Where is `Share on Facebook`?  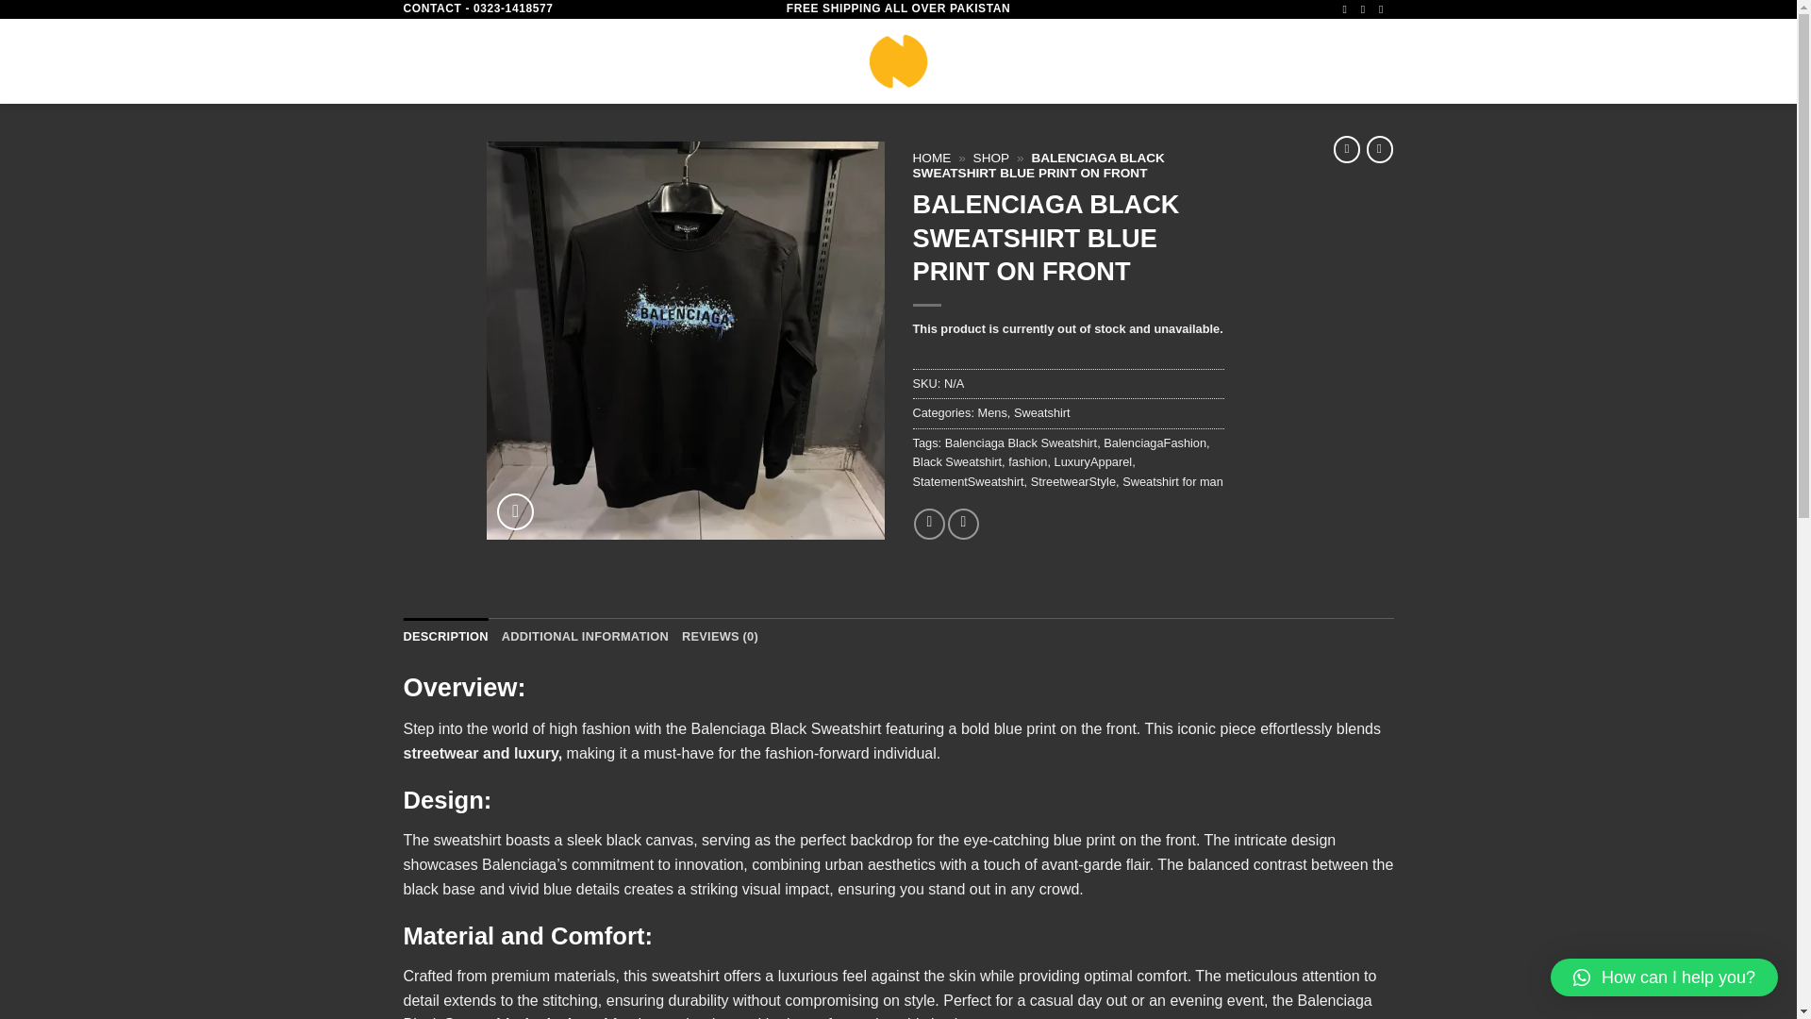
Share on Facebook is located at coordinates (930, 524).